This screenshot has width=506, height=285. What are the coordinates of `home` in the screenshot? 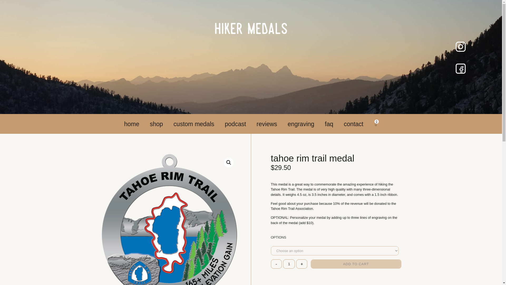 It's located at (132, 124).